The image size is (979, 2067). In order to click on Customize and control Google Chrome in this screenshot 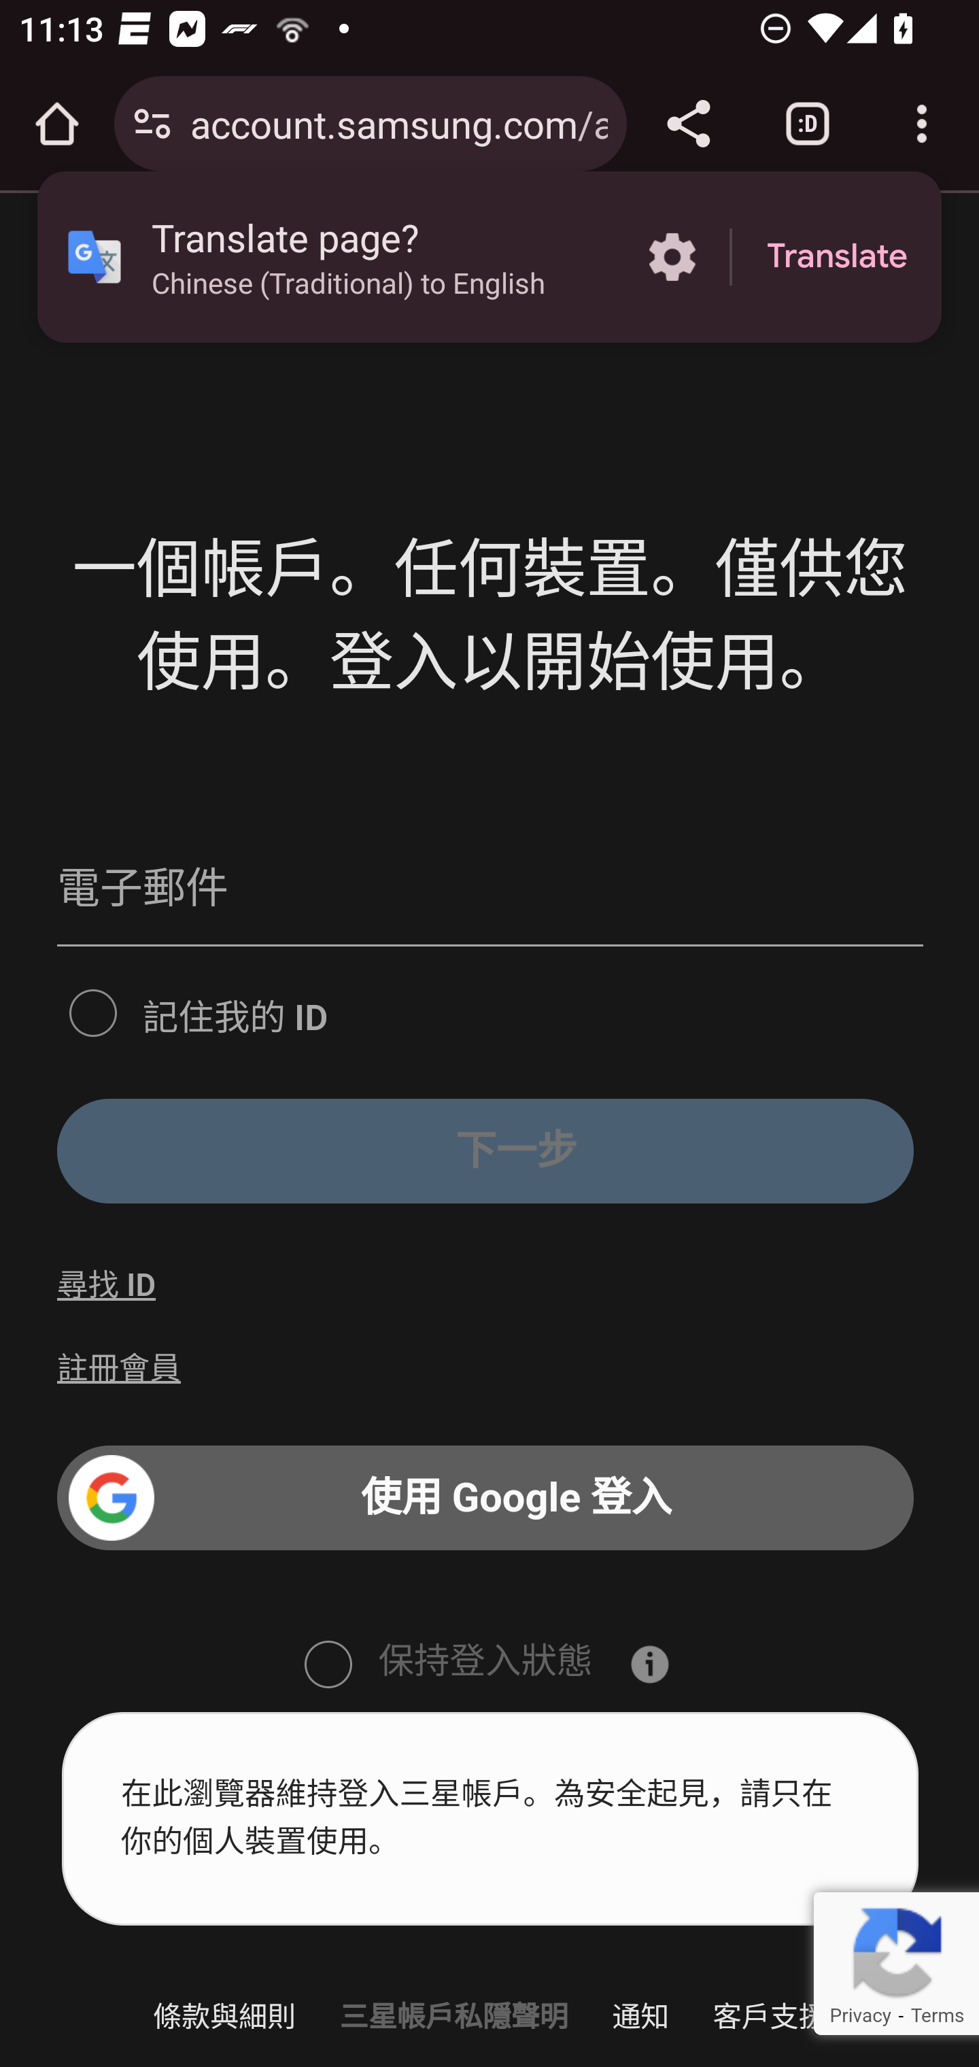, I will do `click(922, 124)`.